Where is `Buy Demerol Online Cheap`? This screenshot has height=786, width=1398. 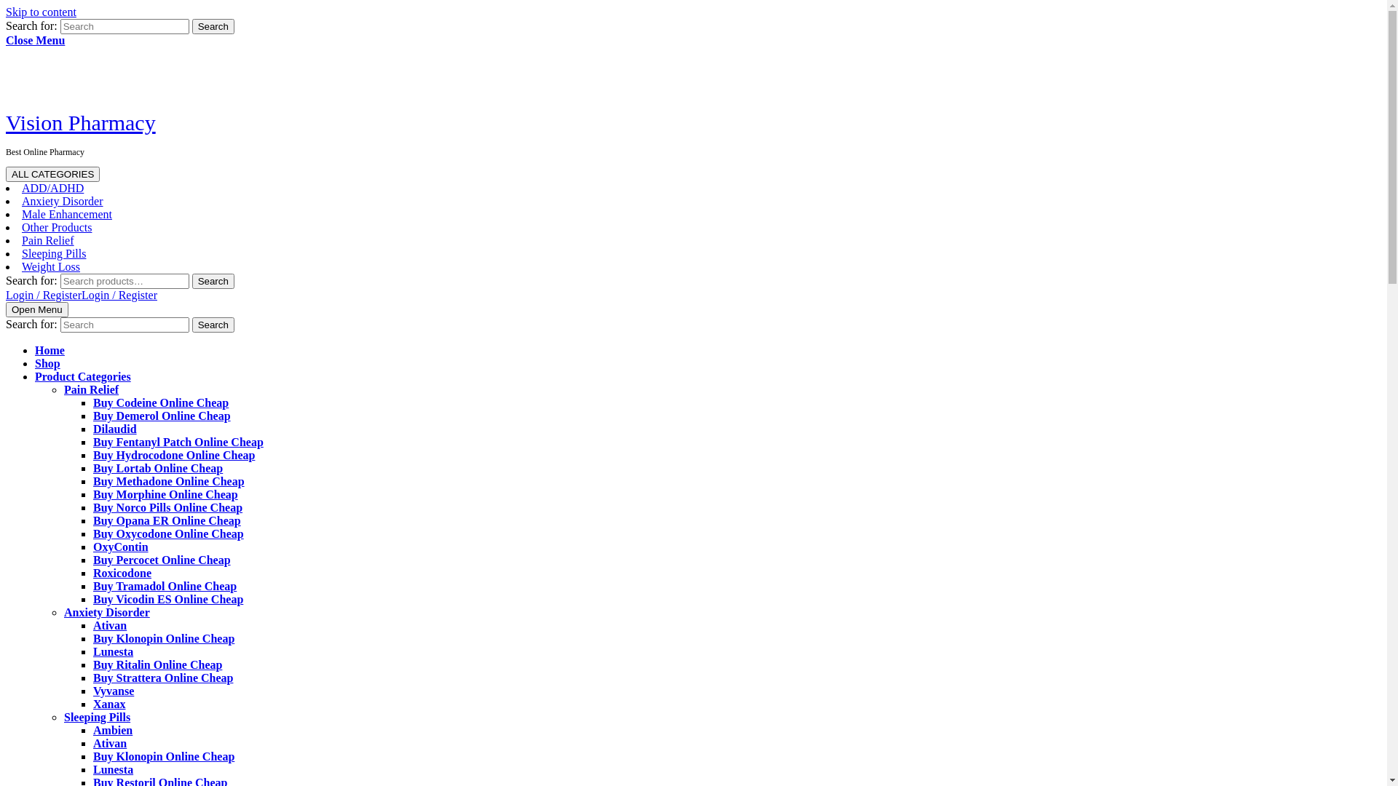 Buy Demerol Online Cheap is located at coordinates (162, 416).